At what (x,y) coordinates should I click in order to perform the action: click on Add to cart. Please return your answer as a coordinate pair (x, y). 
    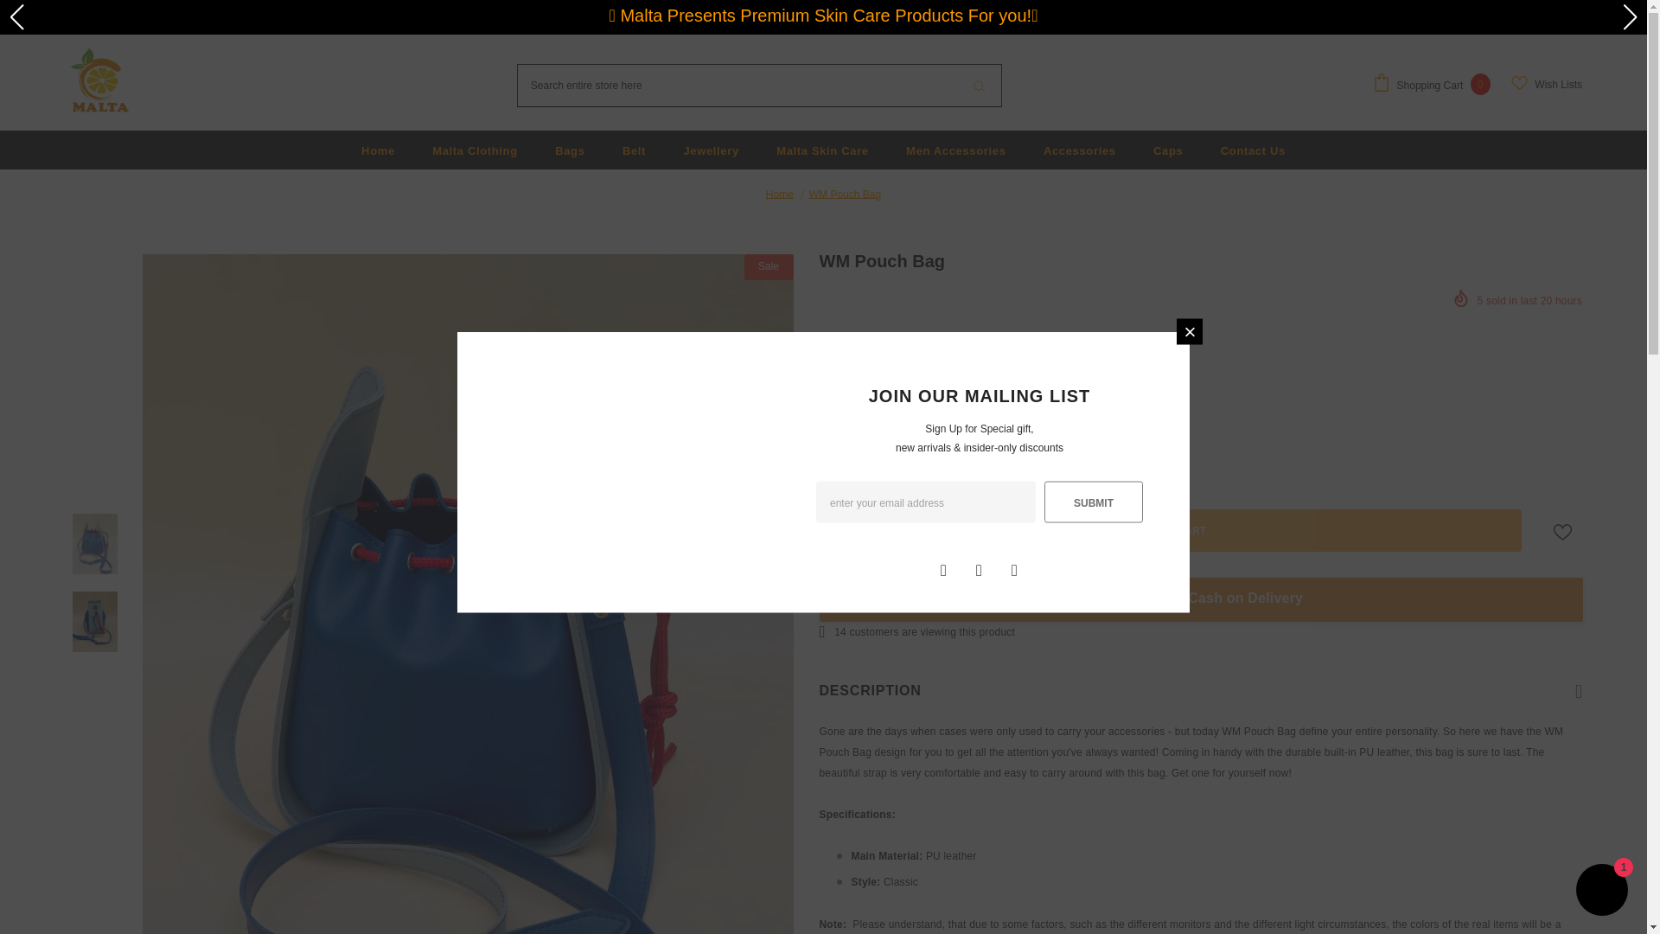
    Looking at the image, I should click on (1171, 530).